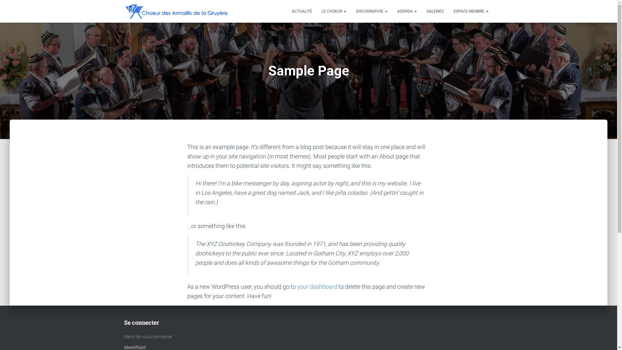  What do you see at coordinates (407, 11) in the screenshot?
I see `AGENDA` at bounding box center [407, 11].